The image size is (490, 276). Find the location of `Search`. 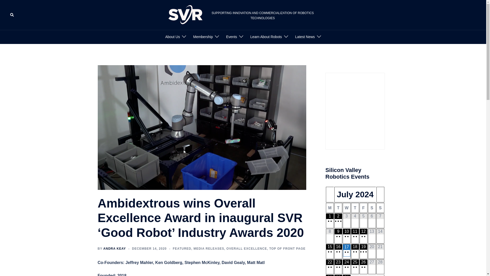

Search is located at coordinates (12, 15).